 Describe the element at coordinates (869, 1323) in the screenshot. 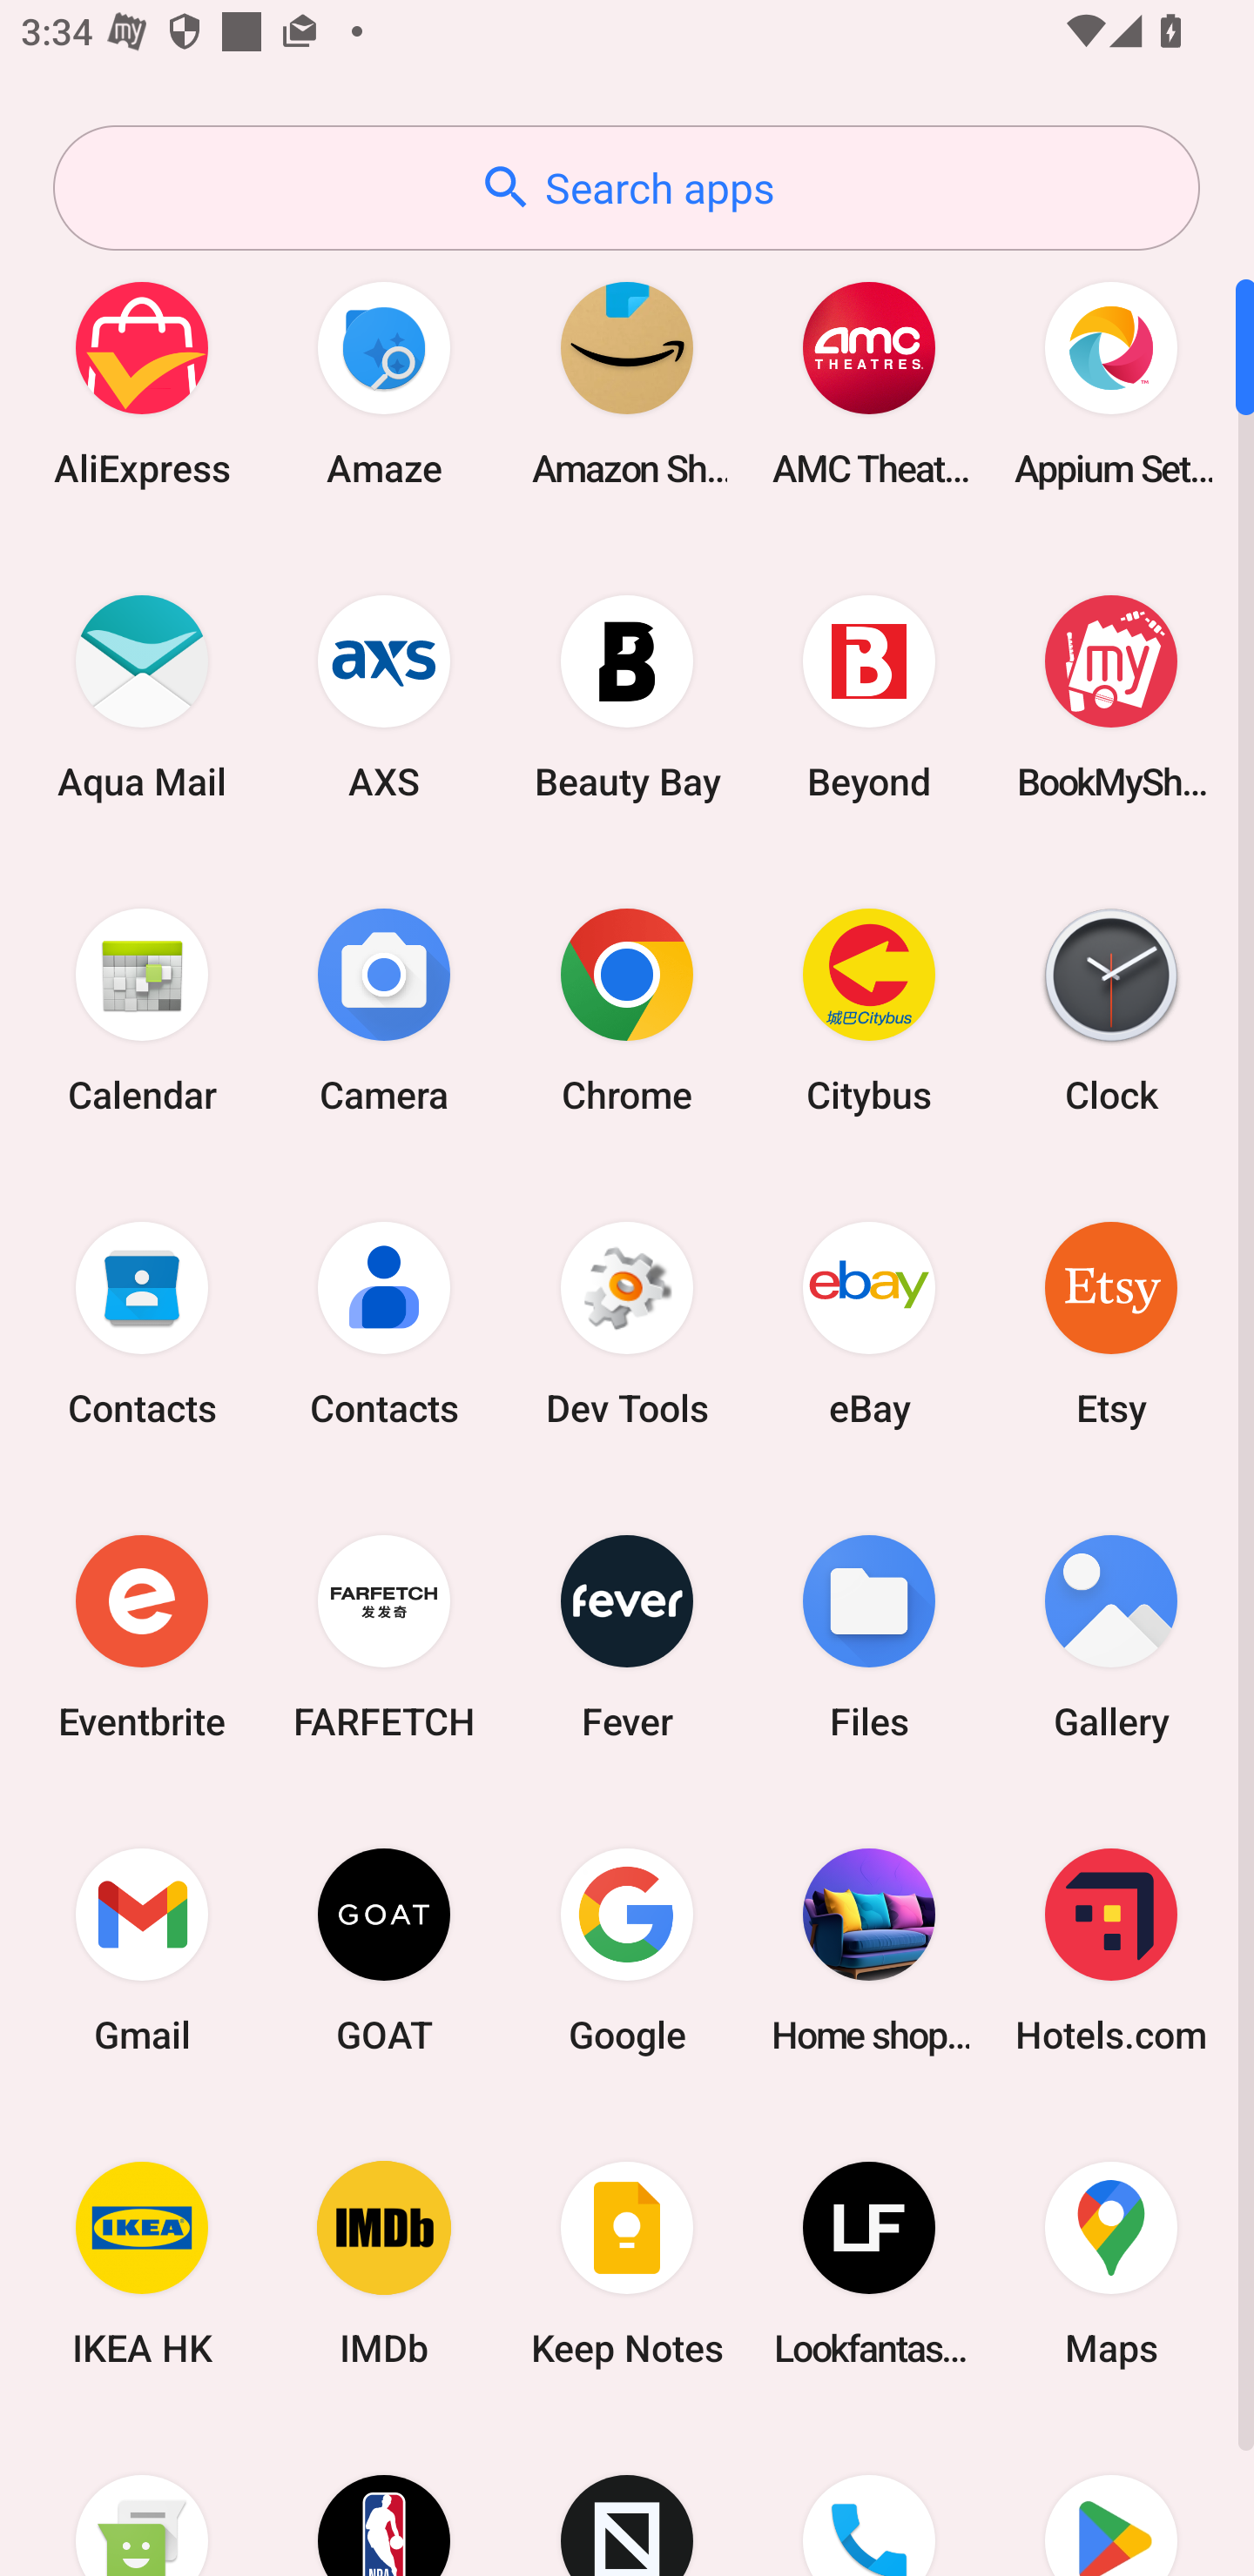

I see `eBay` at that location.